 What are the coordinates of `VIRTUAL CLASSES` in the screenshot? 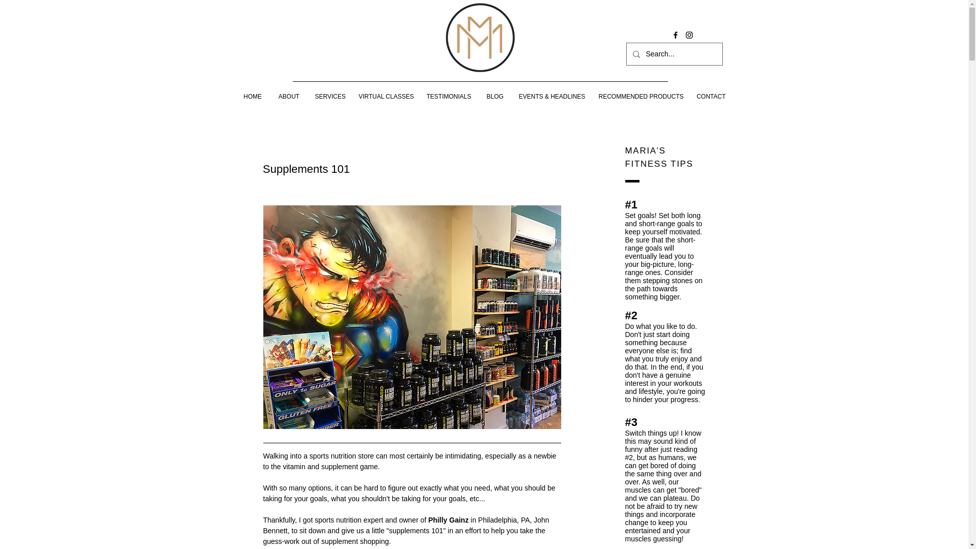 It's located at (385, 97).